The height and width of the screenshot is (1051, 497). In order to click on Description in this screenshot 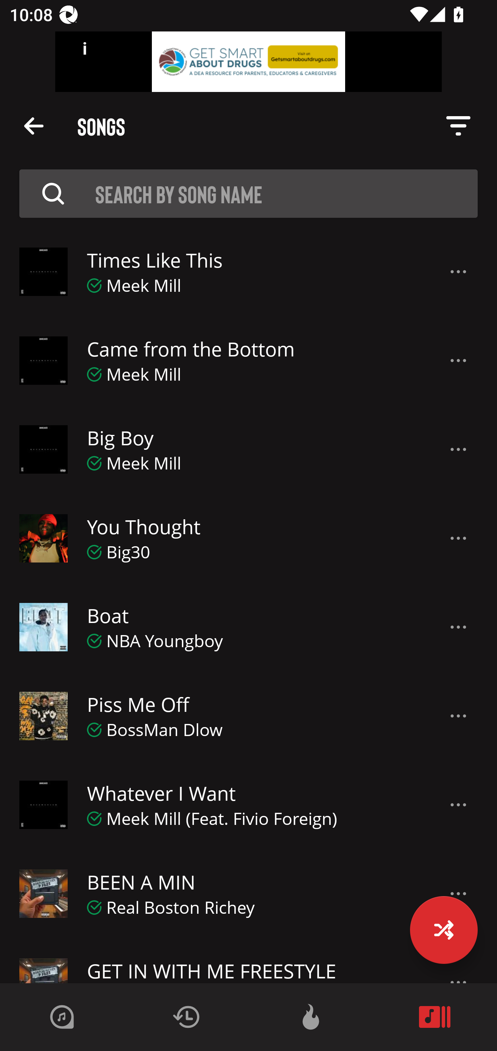, I will do `click(458, 126)`.